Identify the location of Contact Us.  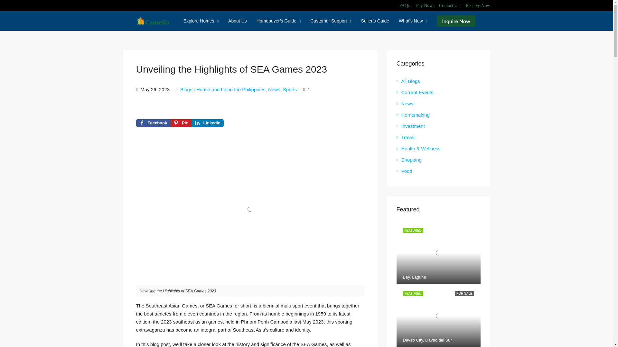
(449, 5).